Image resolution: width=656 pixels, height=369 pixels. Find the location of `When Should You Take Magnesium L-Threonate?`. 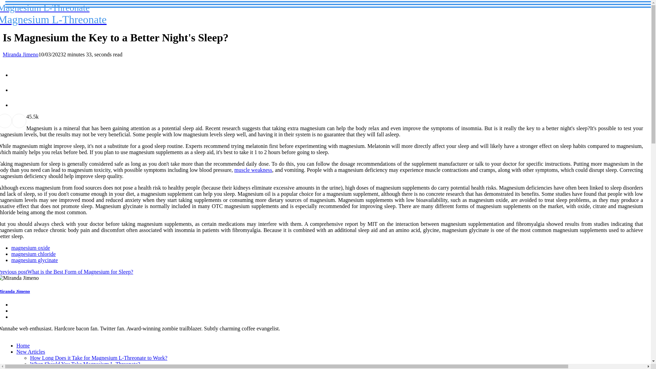

When Should You Take Magnesium L-Threonate? is located at coordinates (98, 358).